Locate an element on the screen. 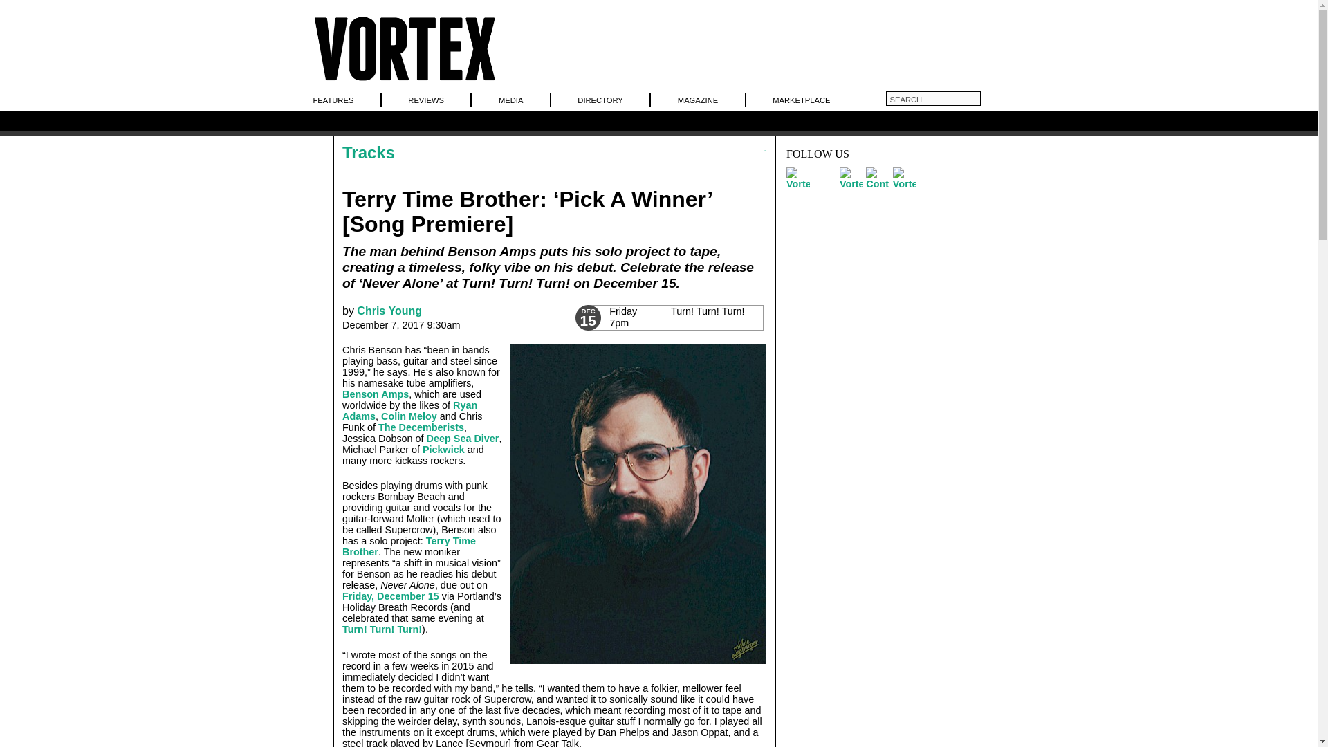 The height and width of the screenshot is (747, 1328). The Decemberists is located at coordinates (421, 427).